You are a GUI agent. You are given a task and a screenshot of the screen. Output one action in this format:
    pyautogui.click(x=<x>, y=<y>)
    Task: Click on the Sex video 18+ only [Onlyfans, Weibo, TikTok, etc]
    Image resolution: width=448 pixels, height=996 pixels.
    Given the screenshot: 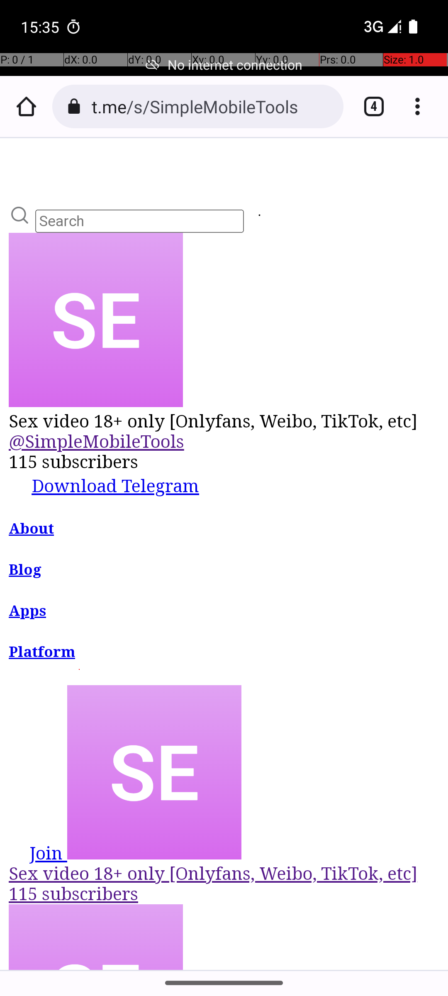 What is the action you would take?
    pyautogui.click(x=225, y=421)
    